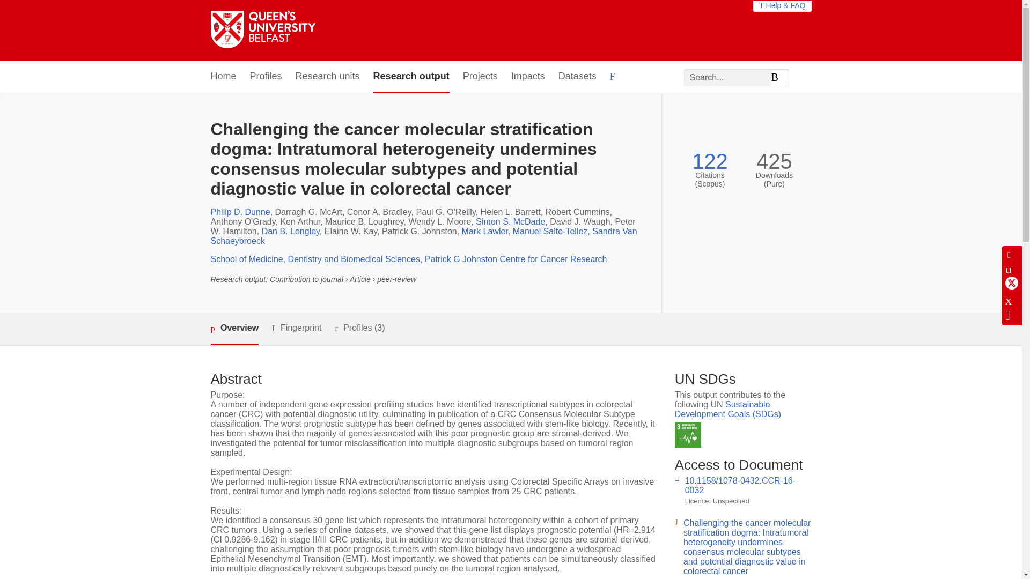  What do you see at coordinates (550, 231) in the screenshot?
I see `Manuel Salto-Tellez` at bounding box center [550, 231].